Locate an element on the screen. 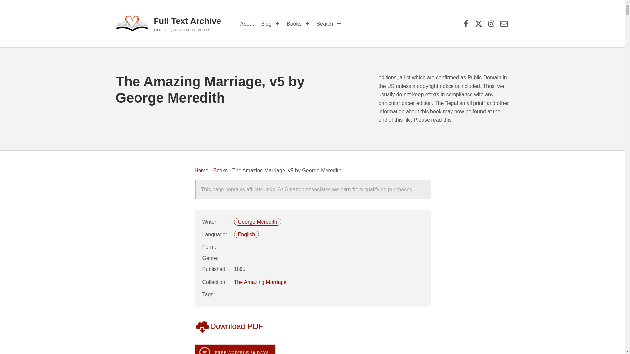 The width and height of the screenshot is (630, 354). Download PDF is located at coordinates (228, 326).